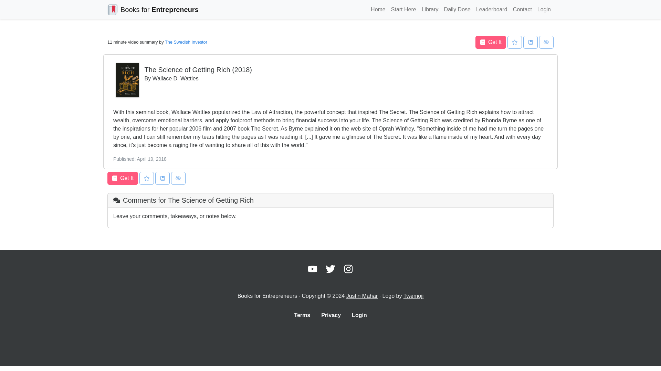  Describe the element at coordinates (430, 9) in the screenshot. I see `Library` at that location.